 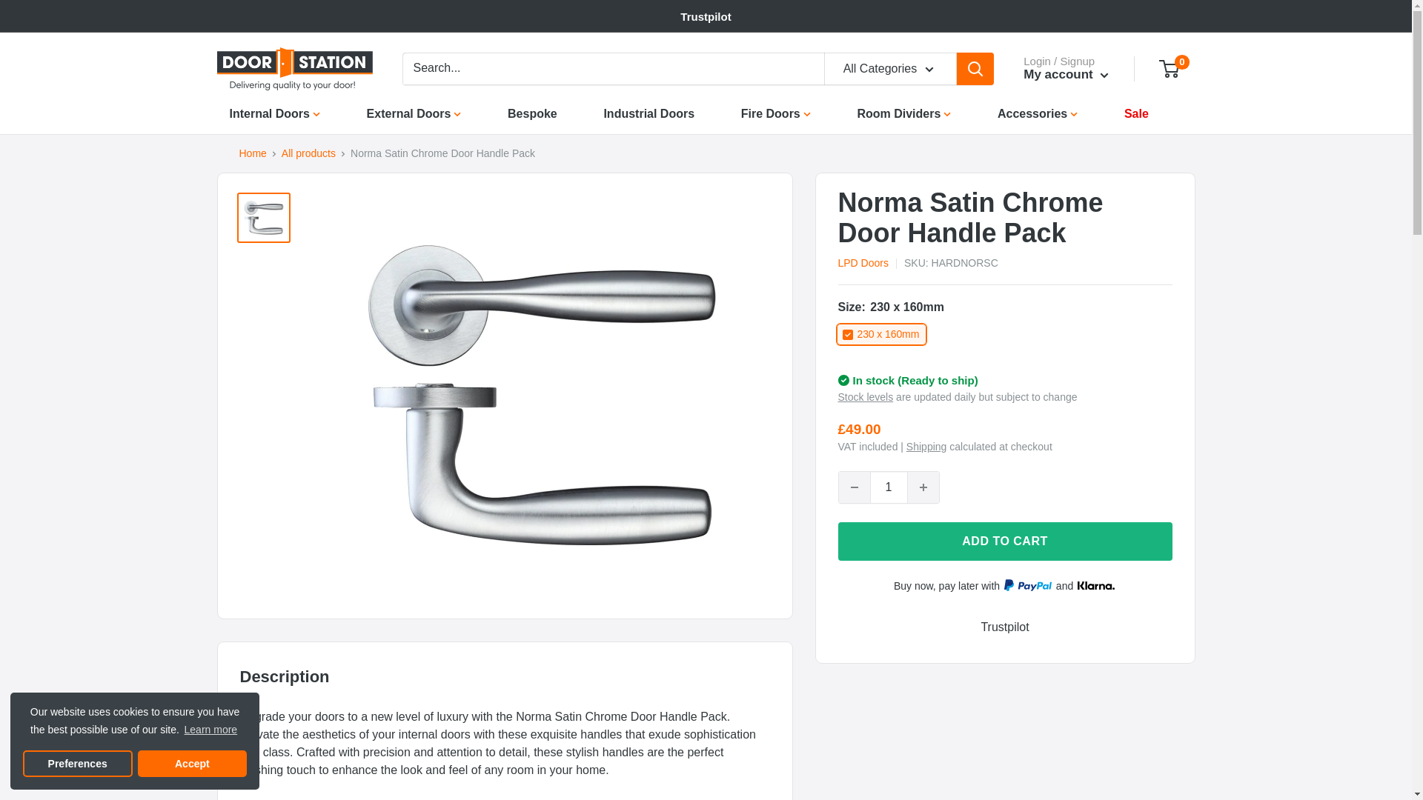 What do you see at coordinates (854, 487) in the screenshot?
I see `Decrease quantity by 1` at bounding box center [854, 487].